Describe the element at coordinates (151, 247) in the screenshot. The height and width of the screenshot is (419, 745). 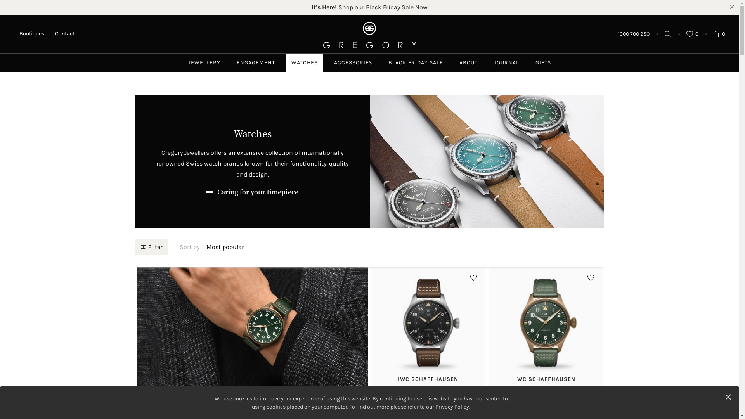
I see `Filter` at that location.